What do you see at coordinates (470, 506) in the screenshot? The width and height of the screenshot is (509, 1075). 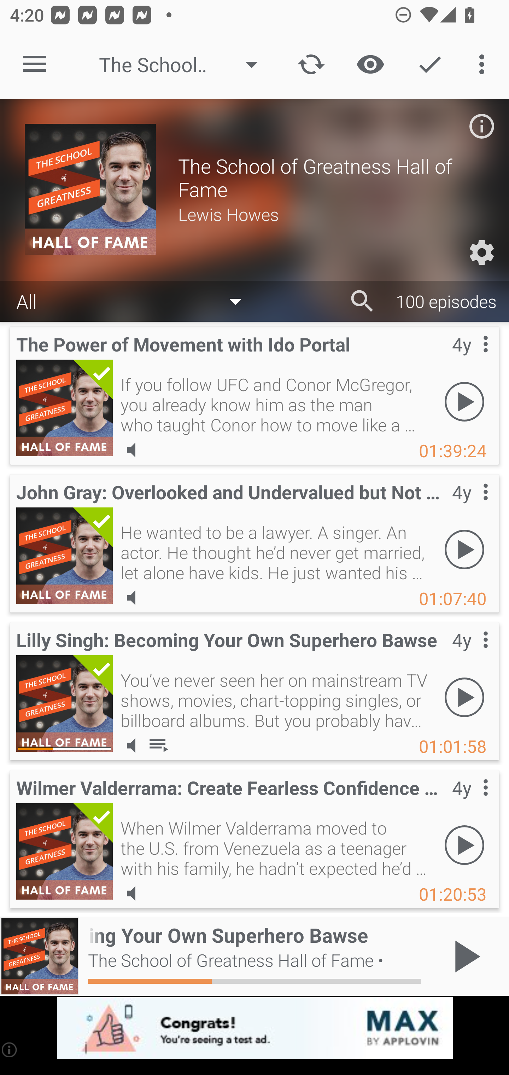 I see `Contextual menu` at bounding box center [470, 506].